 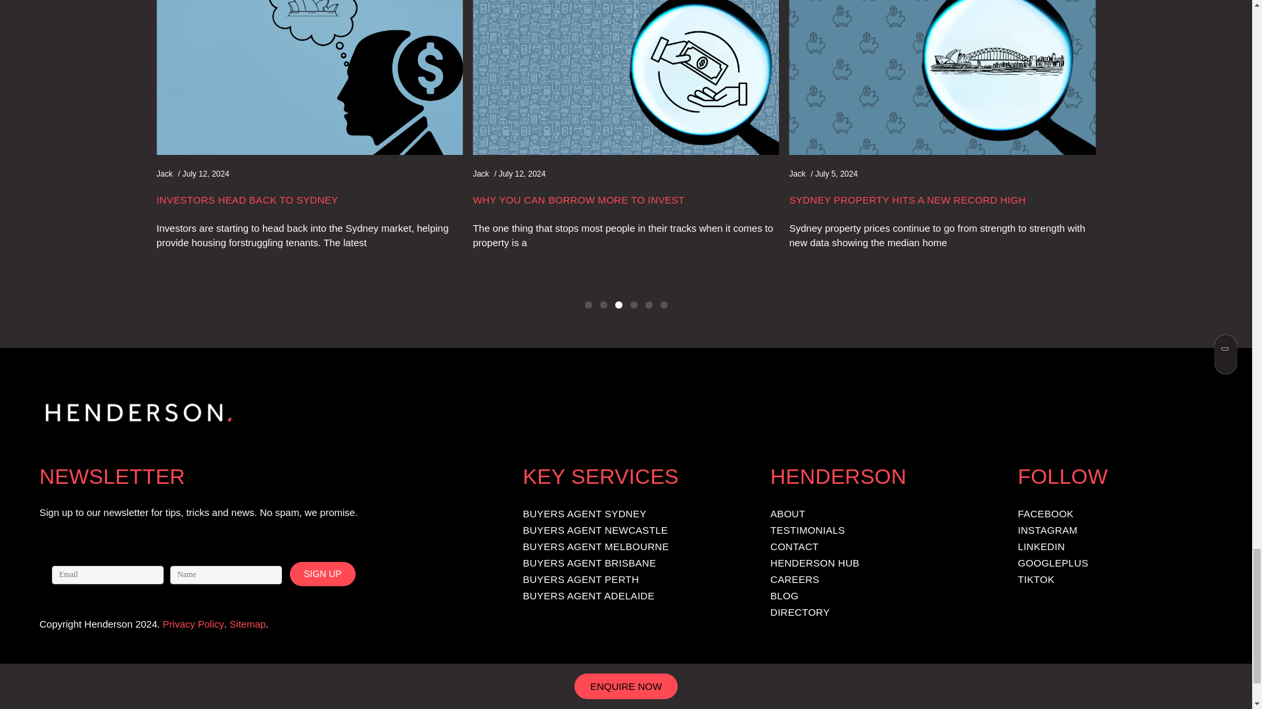 I want to click on SIGN UP, so click(x=323, y=574).